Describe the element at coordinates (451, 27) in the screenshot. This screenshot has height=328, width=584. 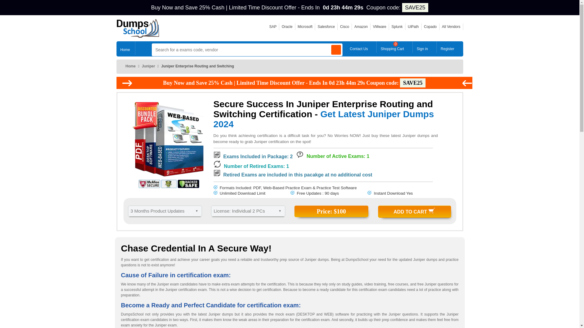
I see `All Vendors` at that location.